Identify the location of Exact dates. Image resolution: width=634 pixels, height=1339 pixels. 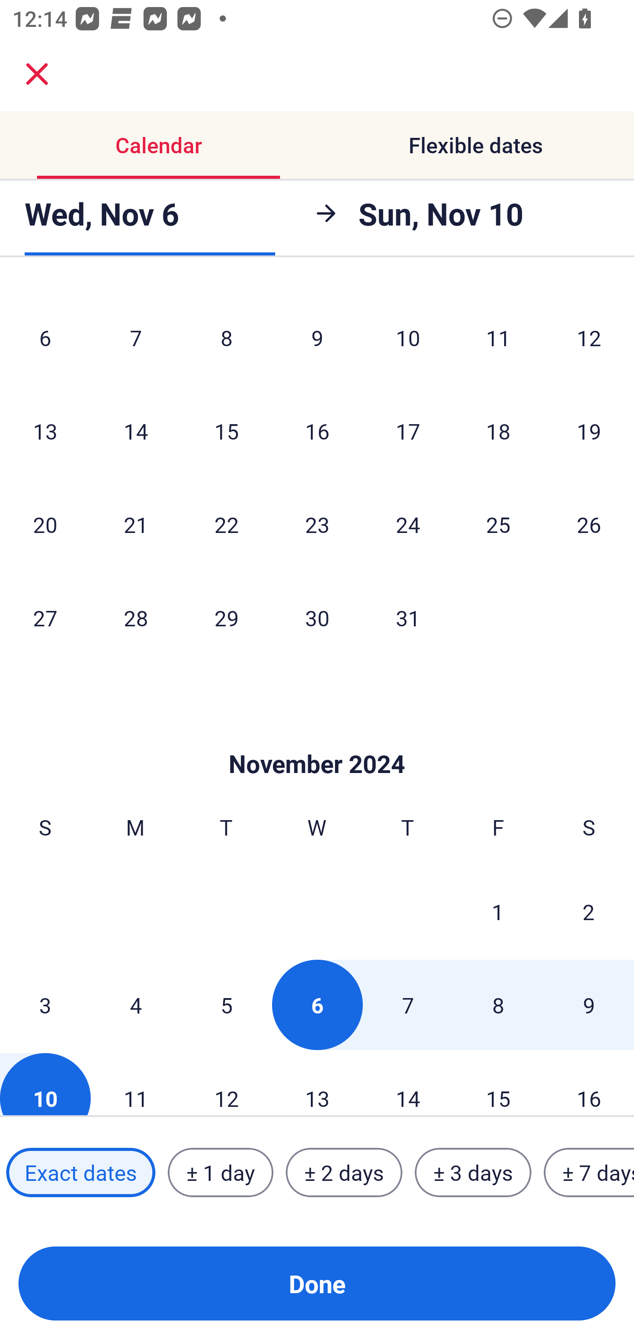
(81, 1172).